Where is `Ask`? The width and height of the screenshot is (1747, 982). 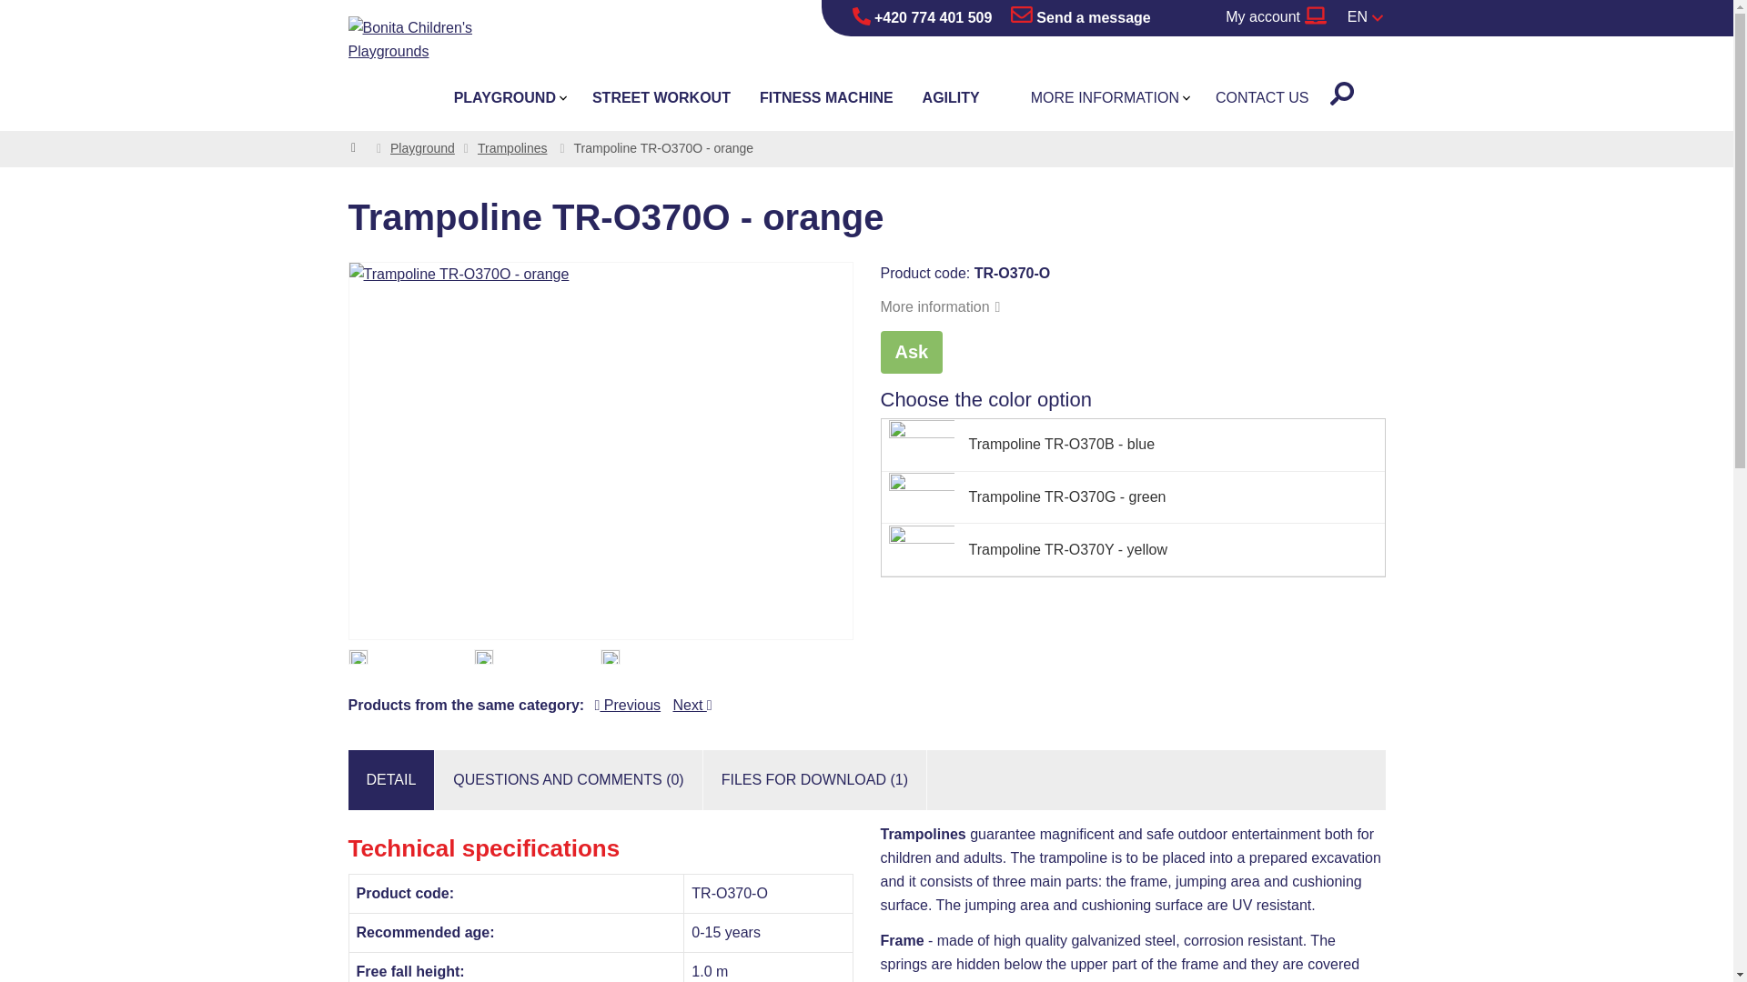
Ask is located at coordinates (912, 352).